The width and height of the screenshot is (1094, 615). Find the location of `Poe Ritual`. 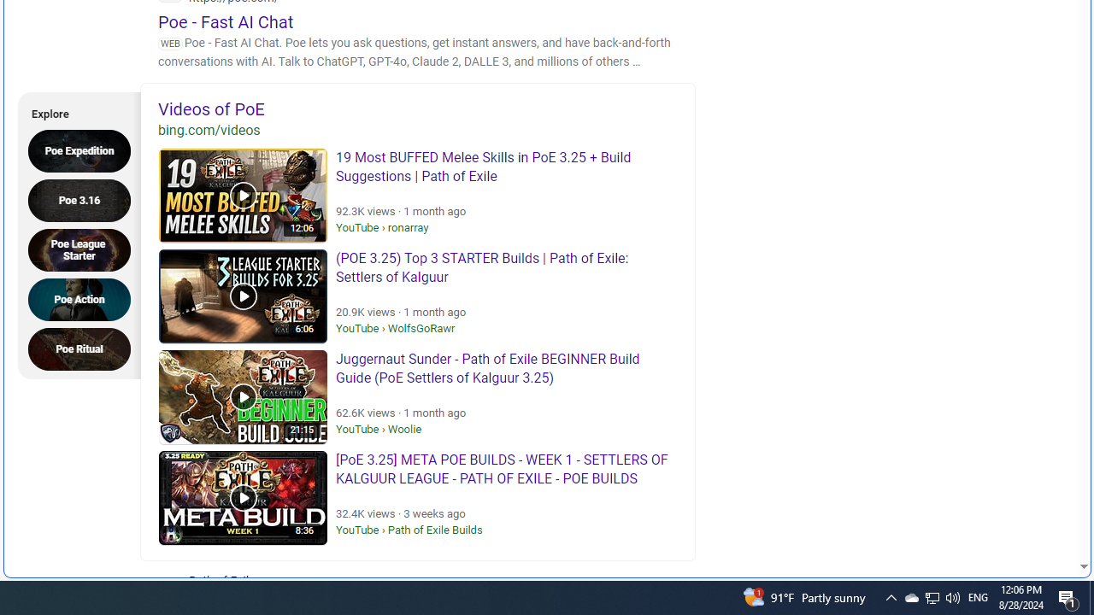

Poe Ritual is located at coordinates (85, 348).